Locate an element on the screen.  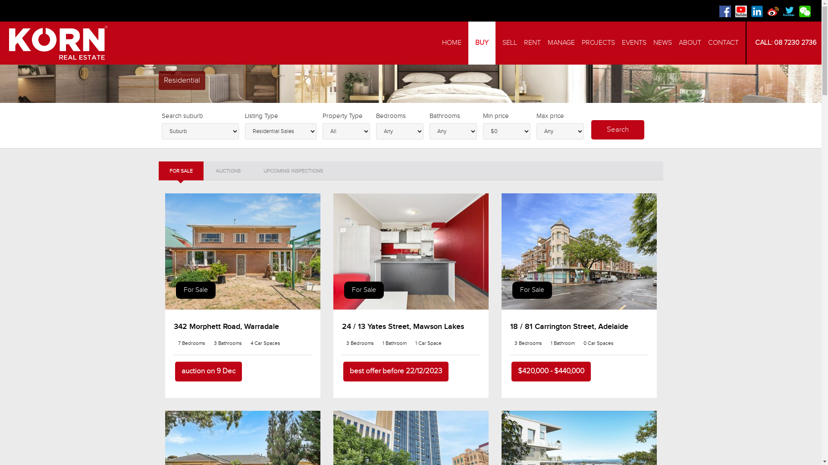
FOR SALE is located at coordinates (181, 171).